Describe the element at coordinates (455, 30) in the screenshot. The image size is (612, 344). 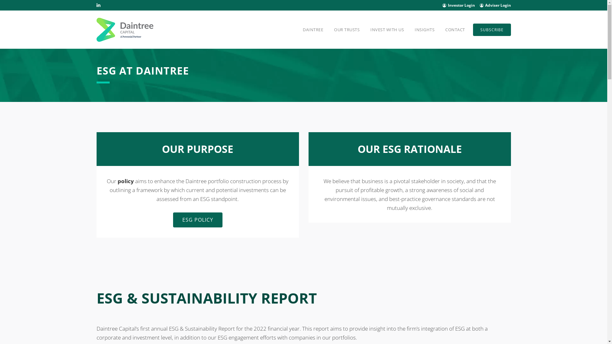
I see `CONTACT` at that location.